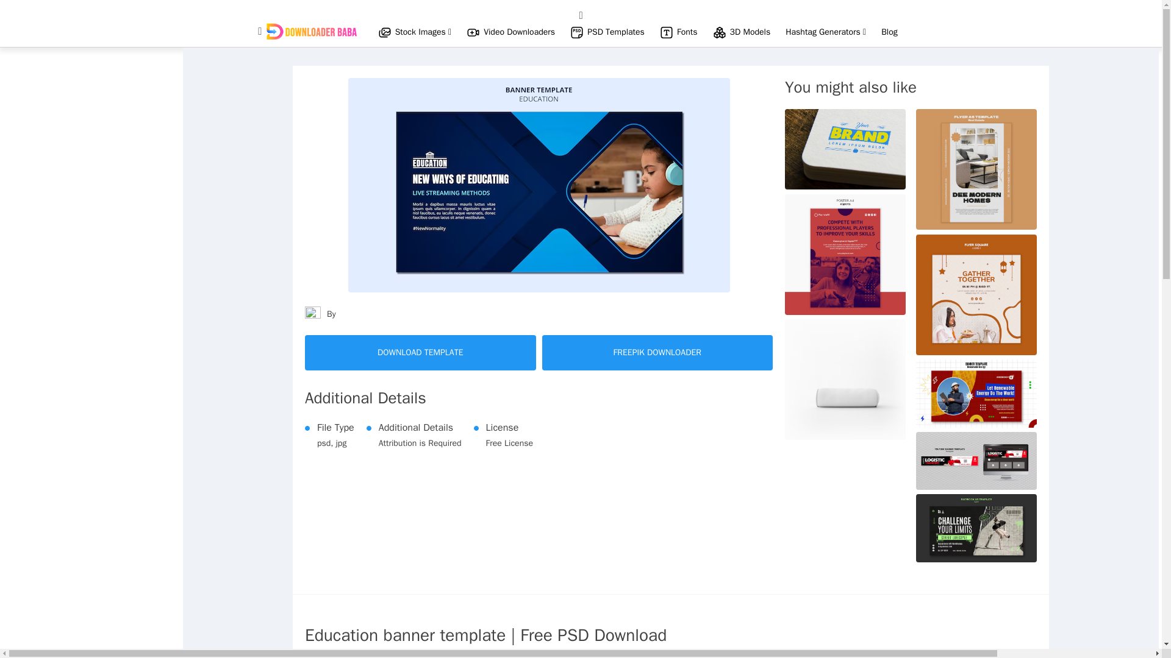 This screenshot has height=658, width=1171. Describe the element at coordinates (889, 32) in the screenshot. I see `Blog` at that location.